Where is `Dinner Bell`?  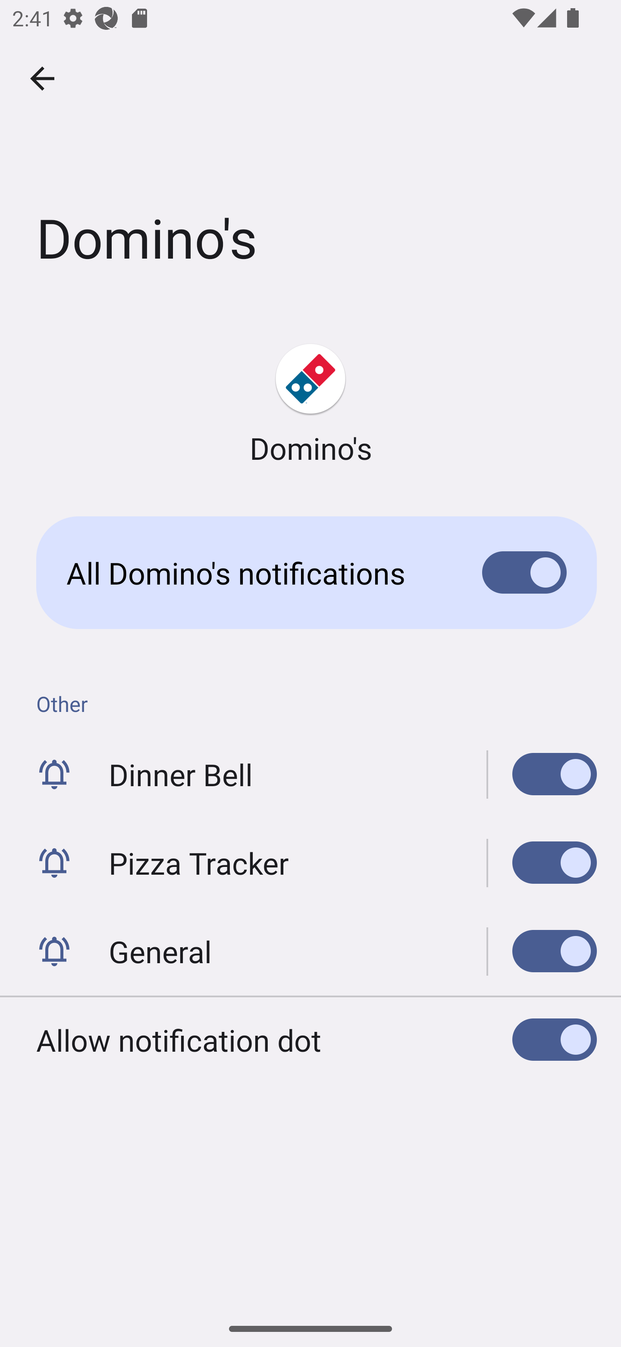
Dinner Bell is located at coordinates (542, 775).